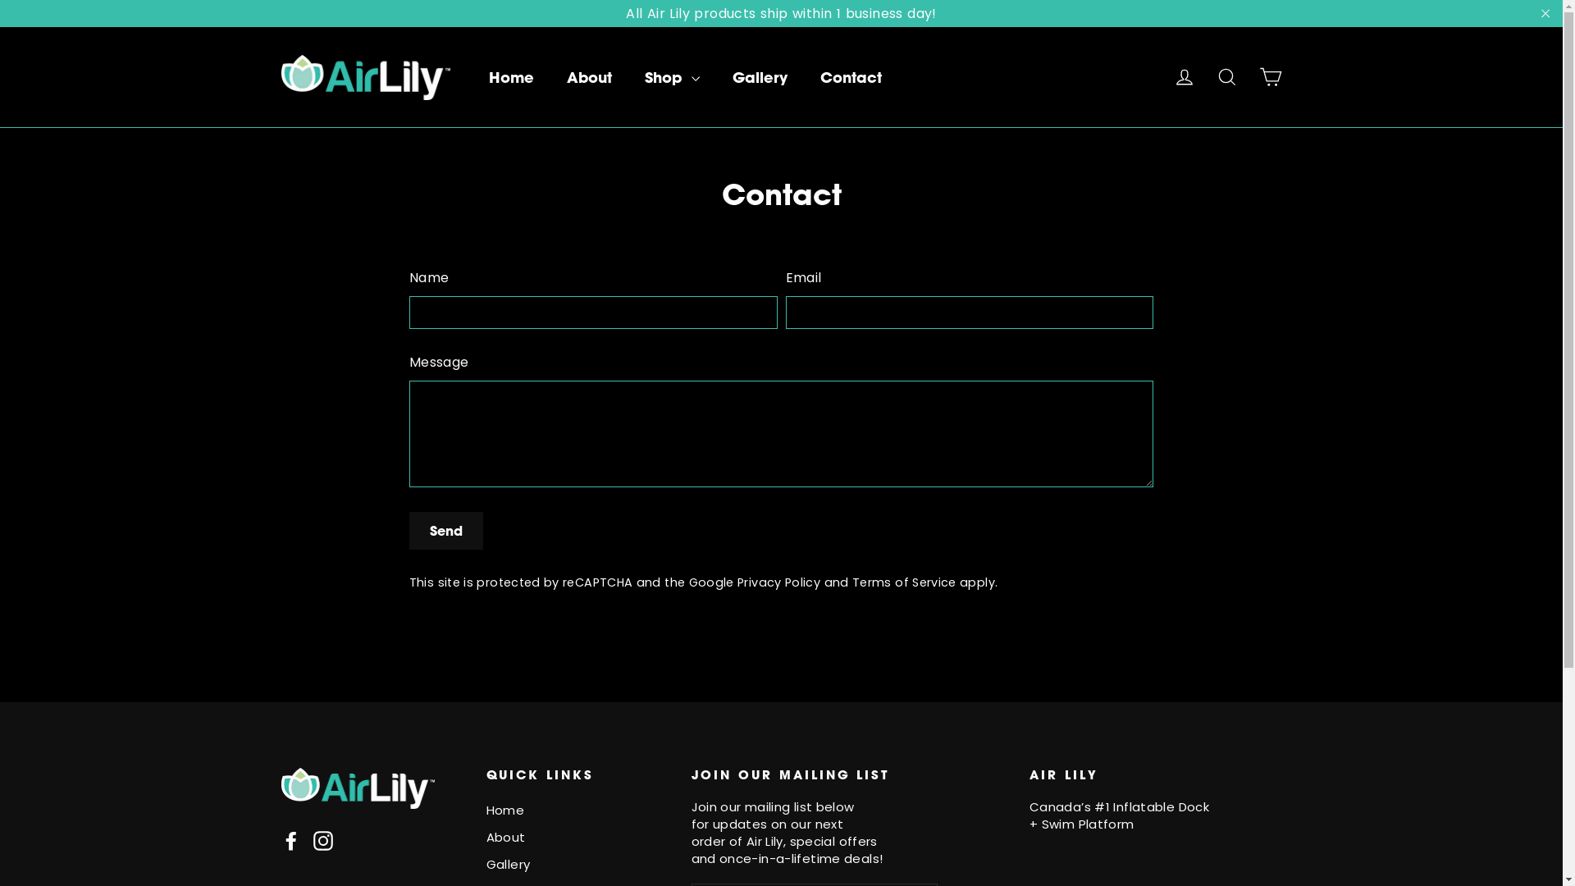 This screenshot has height=886, width=1575. What do you see at coordinates (760, 78) in the screenshot?
I see `Gallery` at bounding box center [760, 78].